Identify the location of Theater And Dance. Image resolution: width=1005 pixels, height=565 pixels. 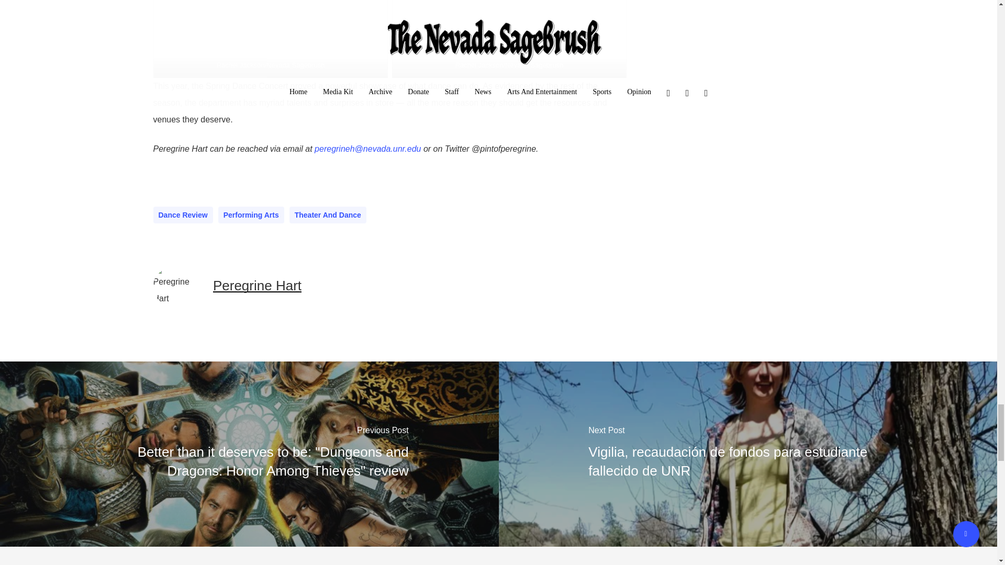
(328, 214).